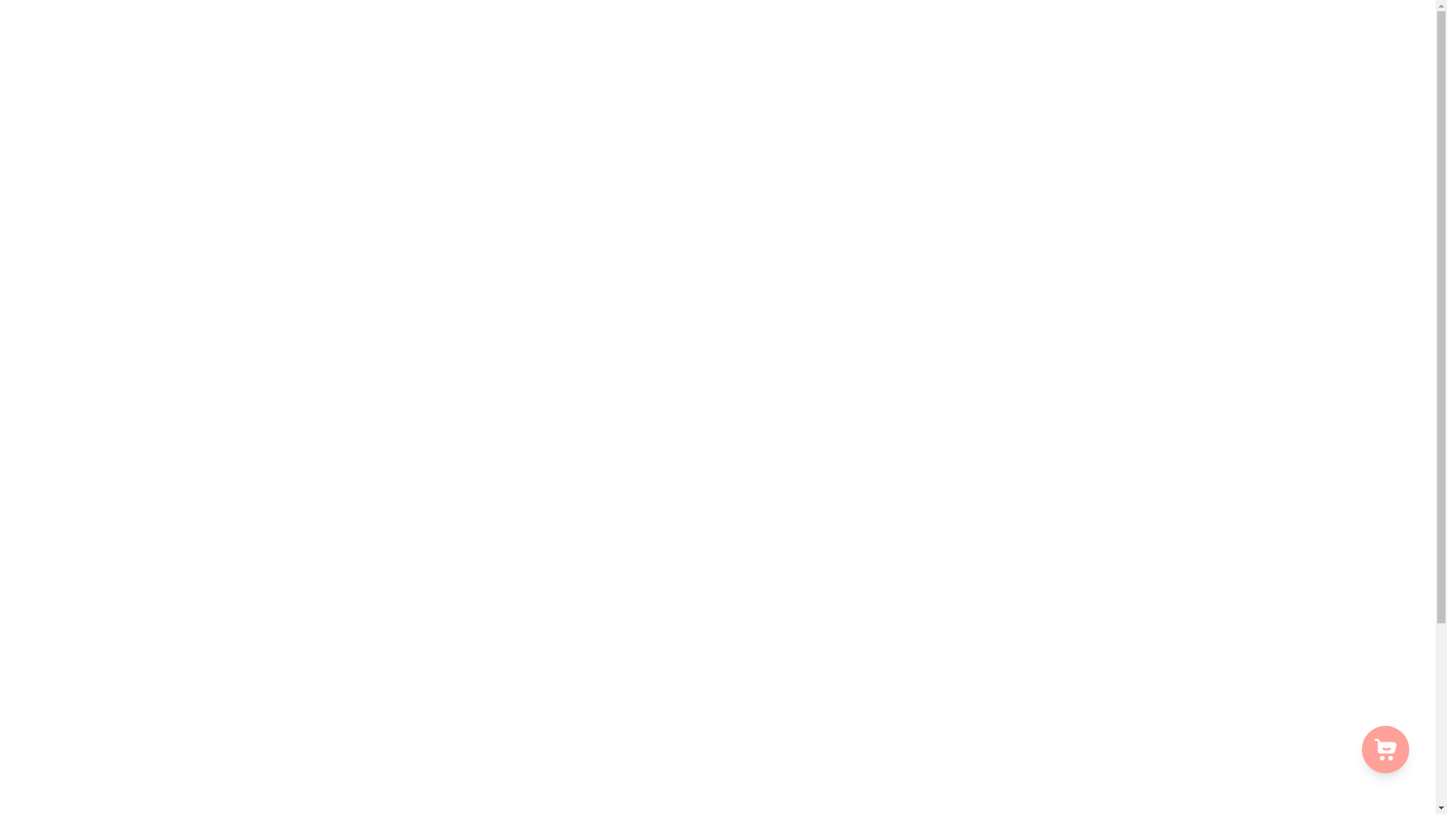  I want to click on Journal, so click(1207, 64).